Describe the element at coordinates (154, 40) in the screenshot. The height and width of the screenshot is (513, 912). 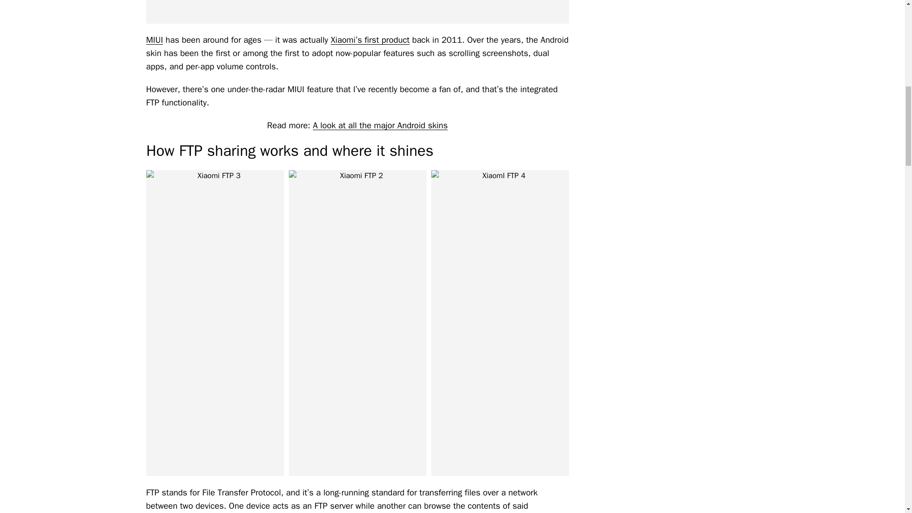
I see `MIUI` at that location.